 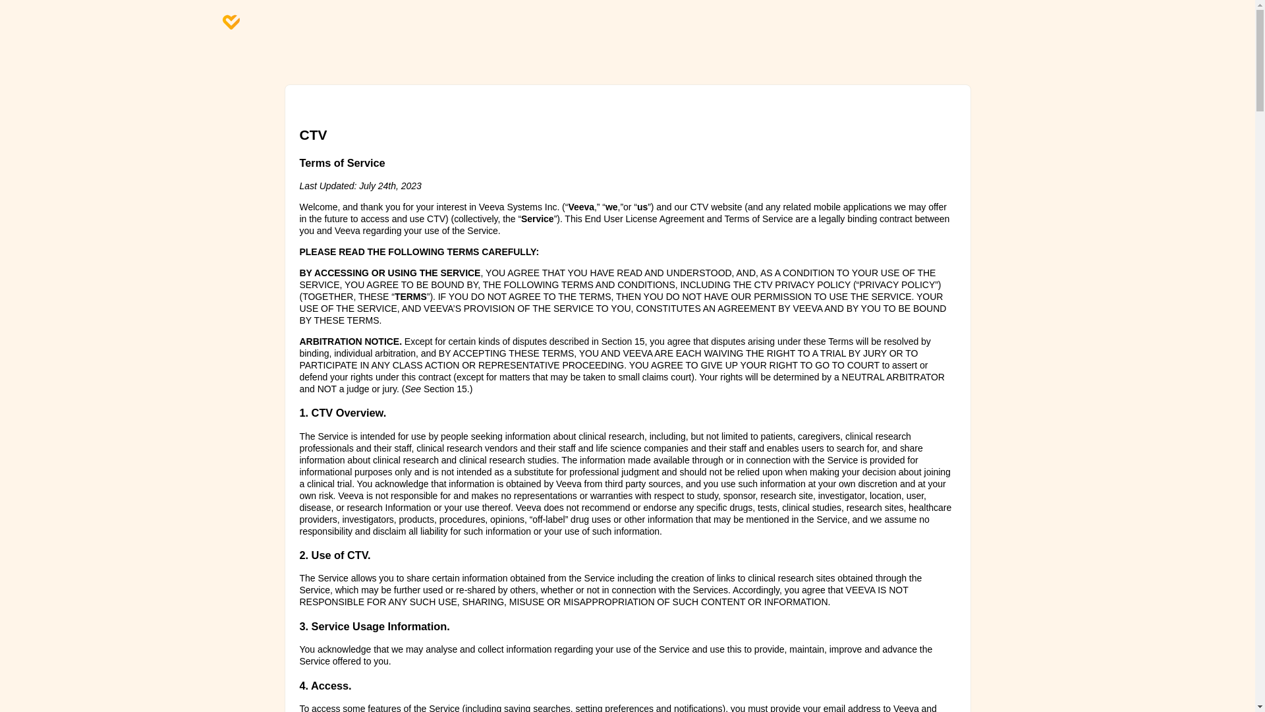 What do you see at coordinates (230, 22) in the screenshot?
I see `ClinicalTrials.Veeva` at bounding box center [230, 22].